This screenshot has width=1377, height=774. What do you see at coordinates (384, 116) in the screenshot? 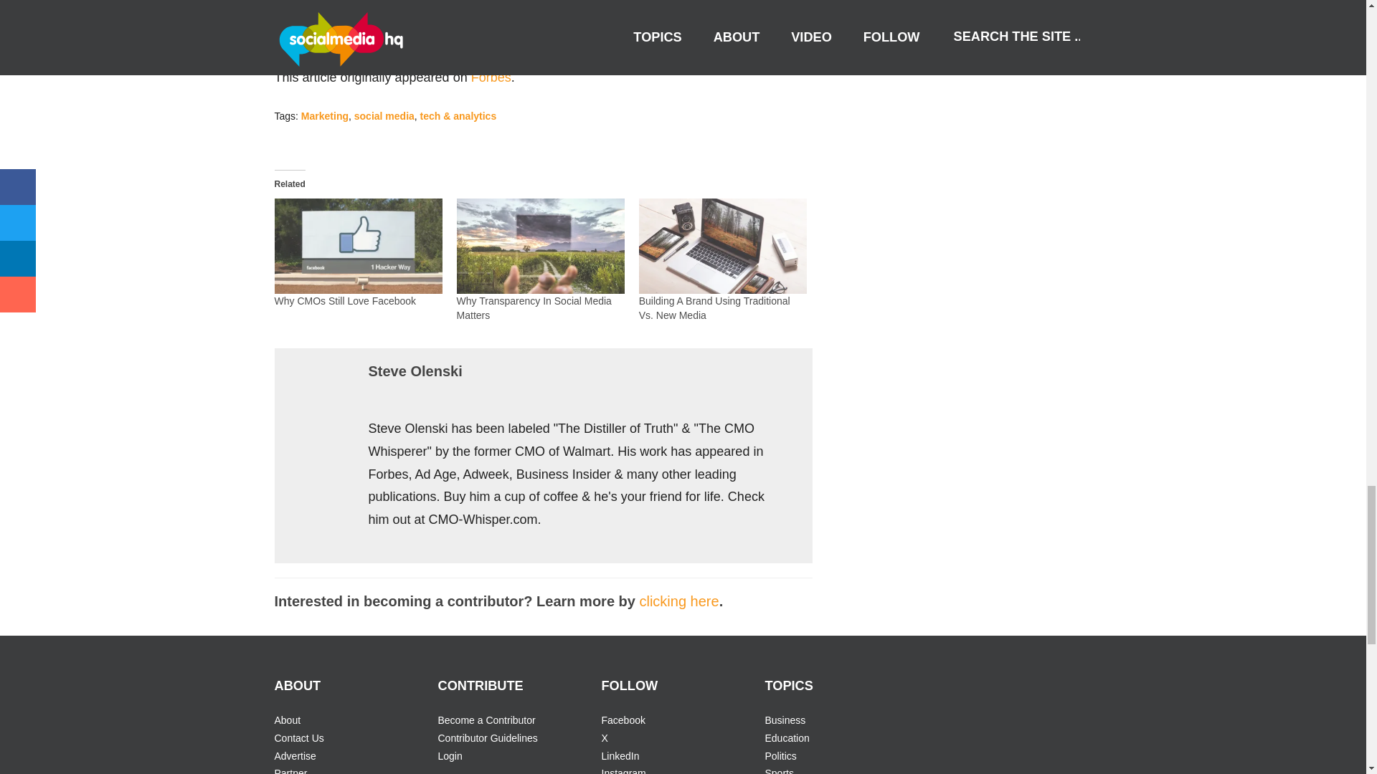
I see `social media` at bounding box center [384, 116].